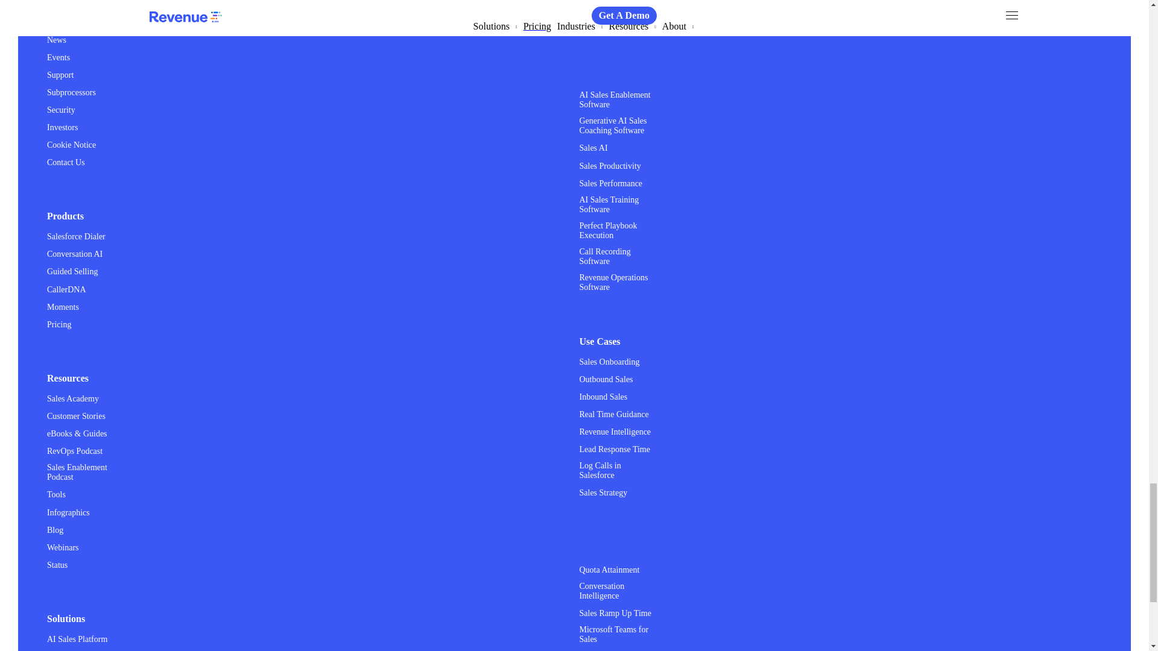 Image resolution: width=1158 pixels, height=651 pixels. What do you see at coordinates (68, 5) in the screenshot?
I see `Partnerships` at bounding box center [68, 5].